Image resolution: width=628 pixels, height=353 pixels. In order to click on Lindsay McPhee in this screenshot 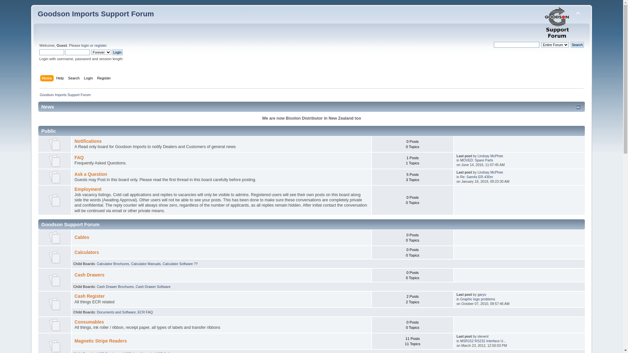, I will do `click(490, 172)`.